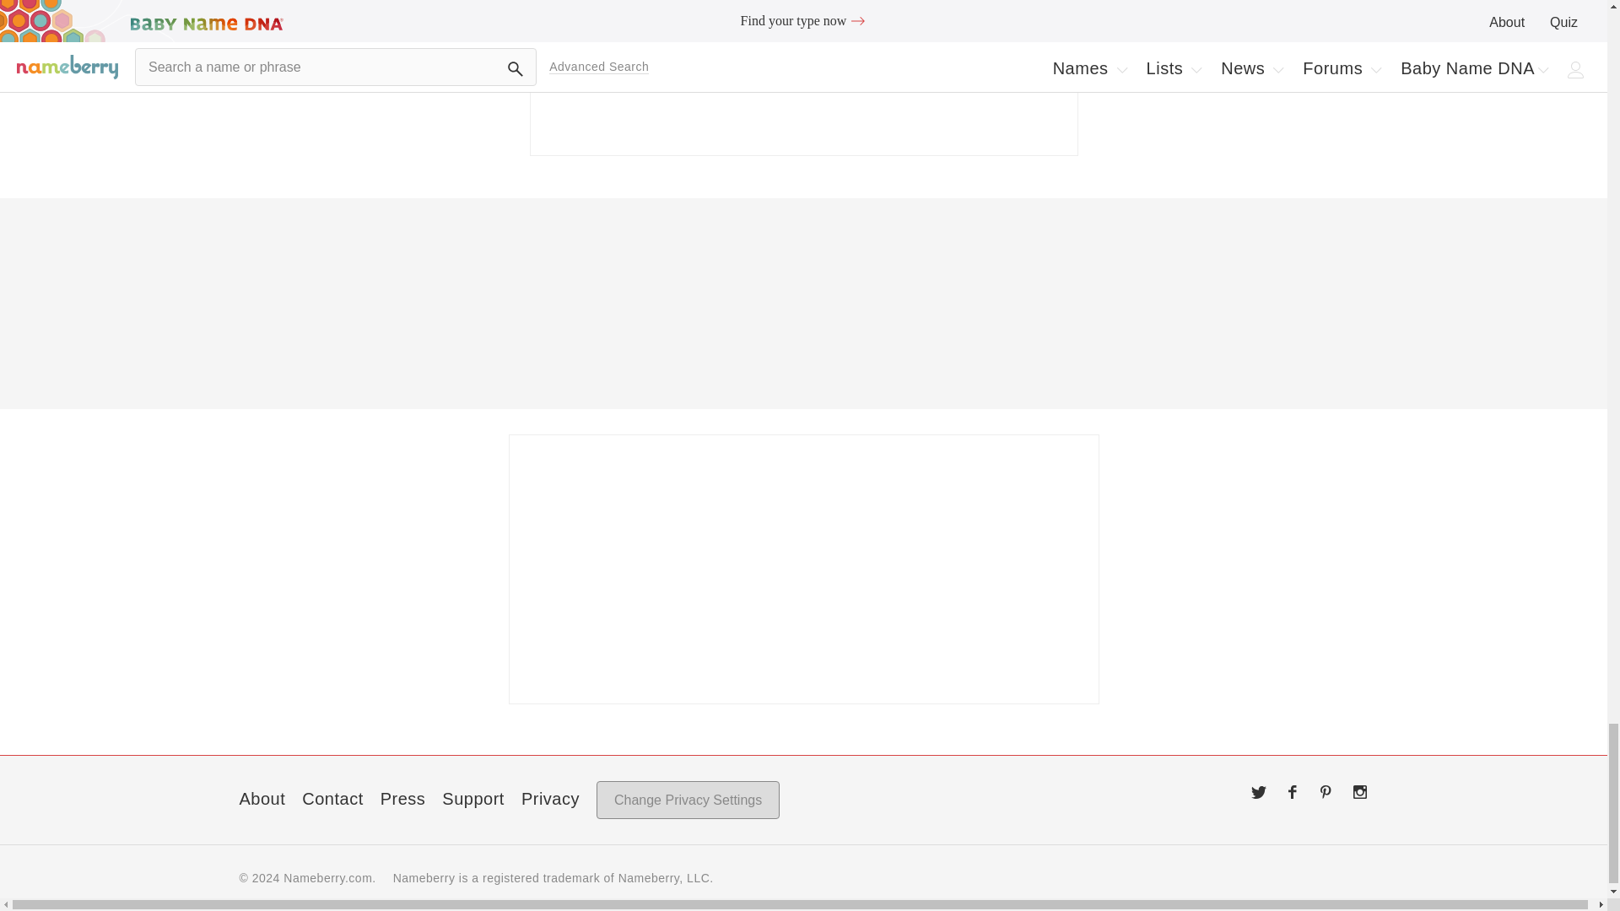 This screenshot has width=1620, height=911. Describe the element at coordinates (803, 78) in the screenshot. I see `Sign up for the Nameberry Newsletter` at that location.